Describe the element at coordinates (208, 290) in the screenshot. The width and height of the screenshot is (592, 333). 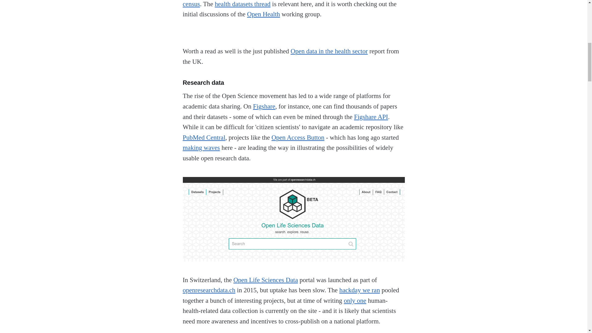
I see `openresearchdata.ch` at that location.